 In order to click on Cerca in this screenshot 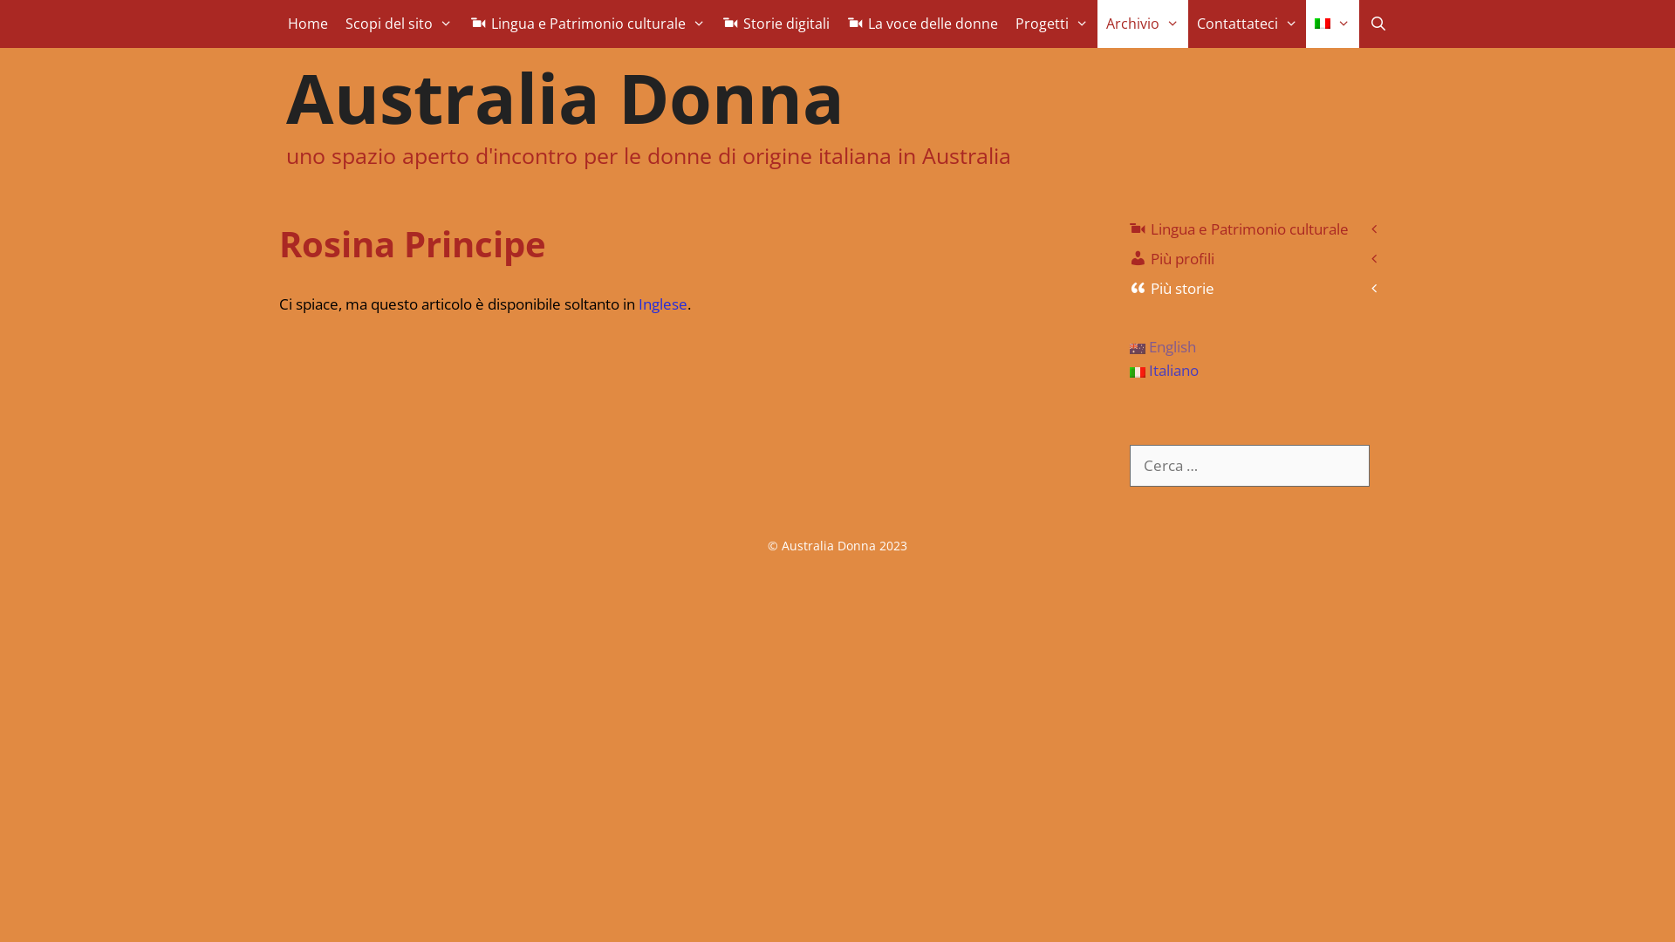, I will do `click(38, 21)`.